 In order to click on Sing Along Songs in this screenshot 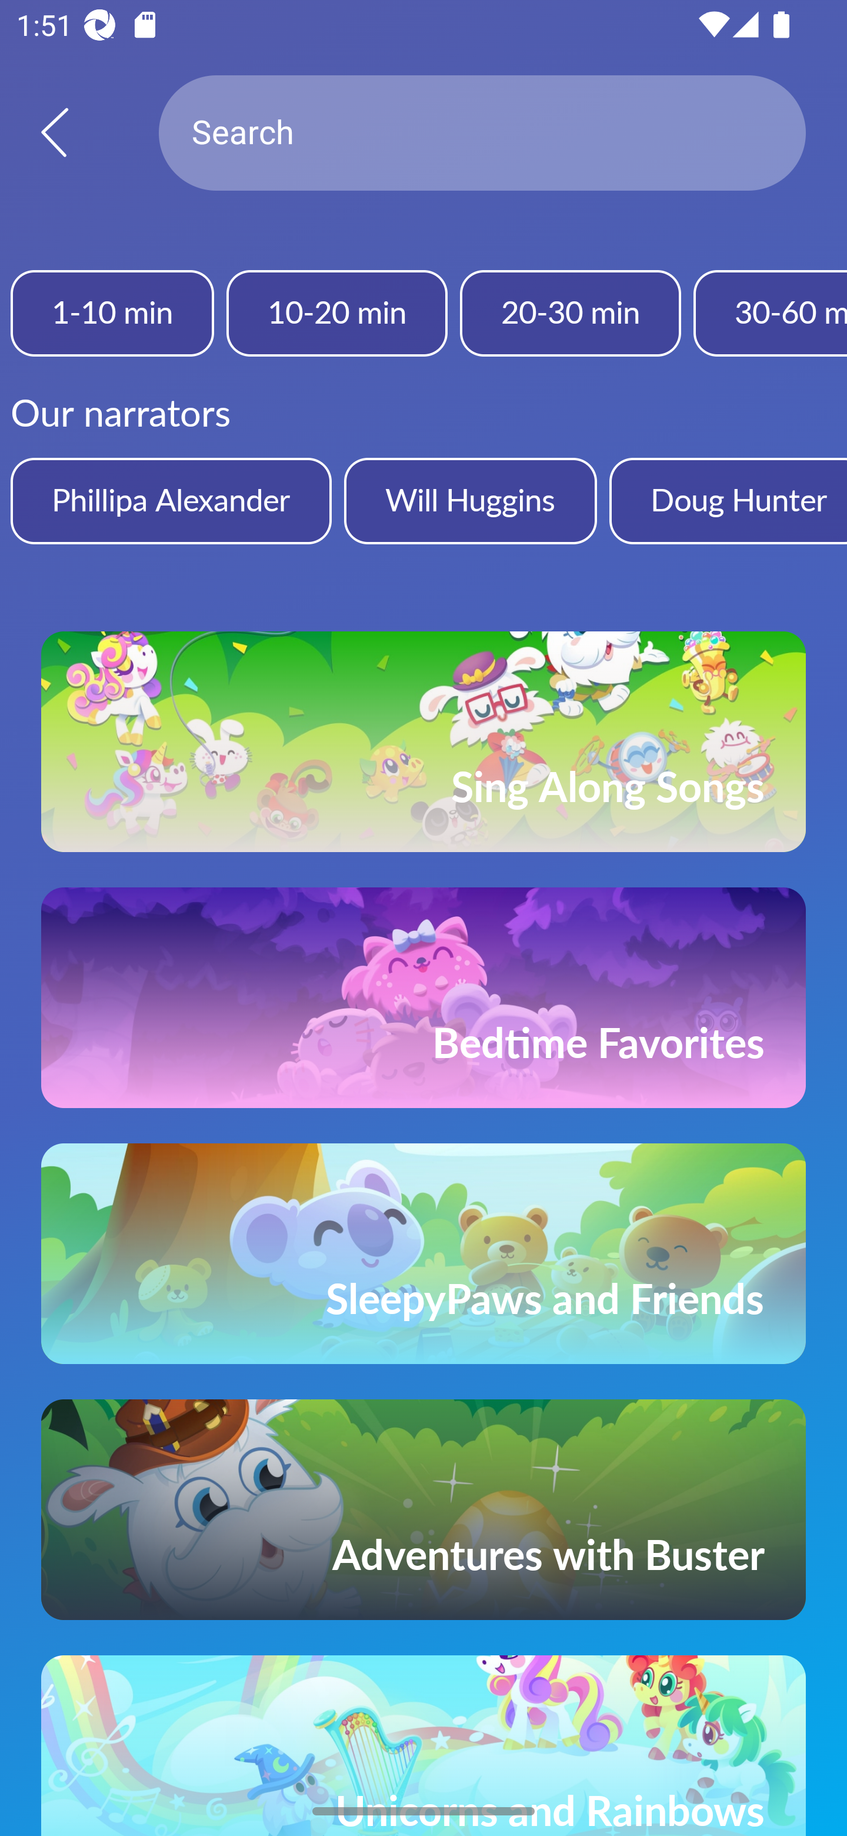, I will do `click(423, 741)`.